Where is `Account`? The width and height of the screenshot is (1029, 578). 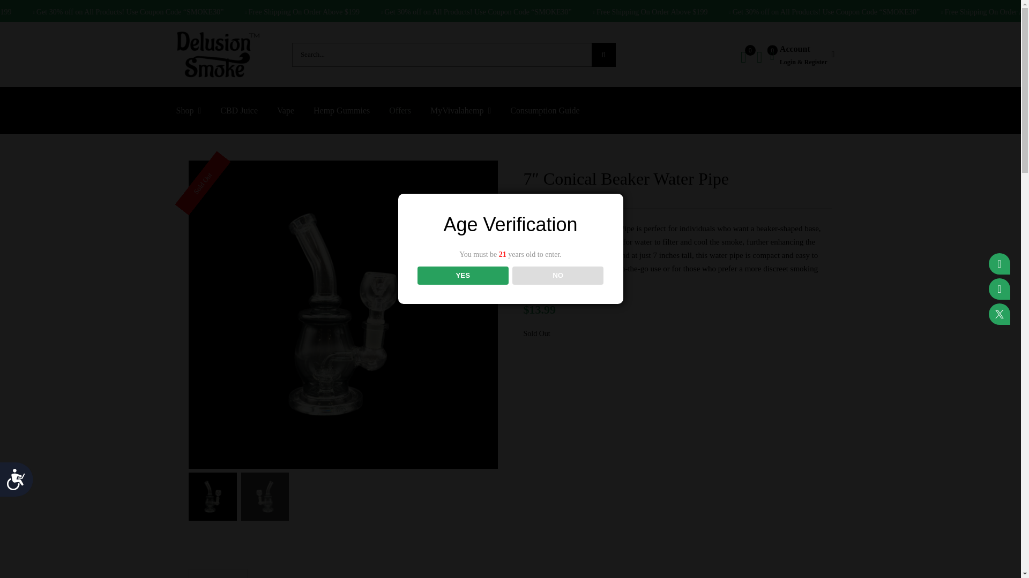 Account is located at coordinates (802, 55).